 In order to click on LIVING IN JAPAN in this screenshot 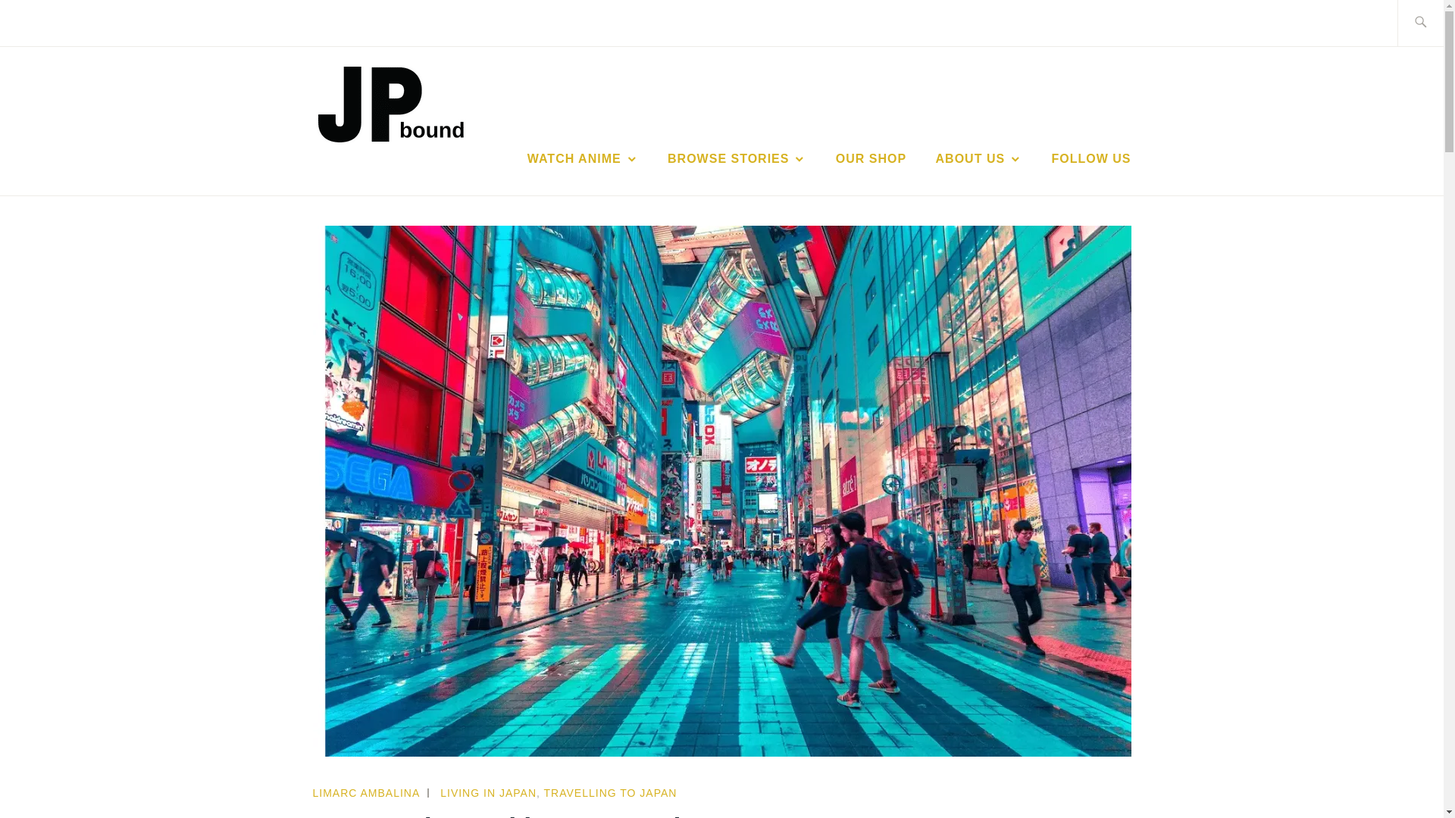, I will do `click(488, 792)`.